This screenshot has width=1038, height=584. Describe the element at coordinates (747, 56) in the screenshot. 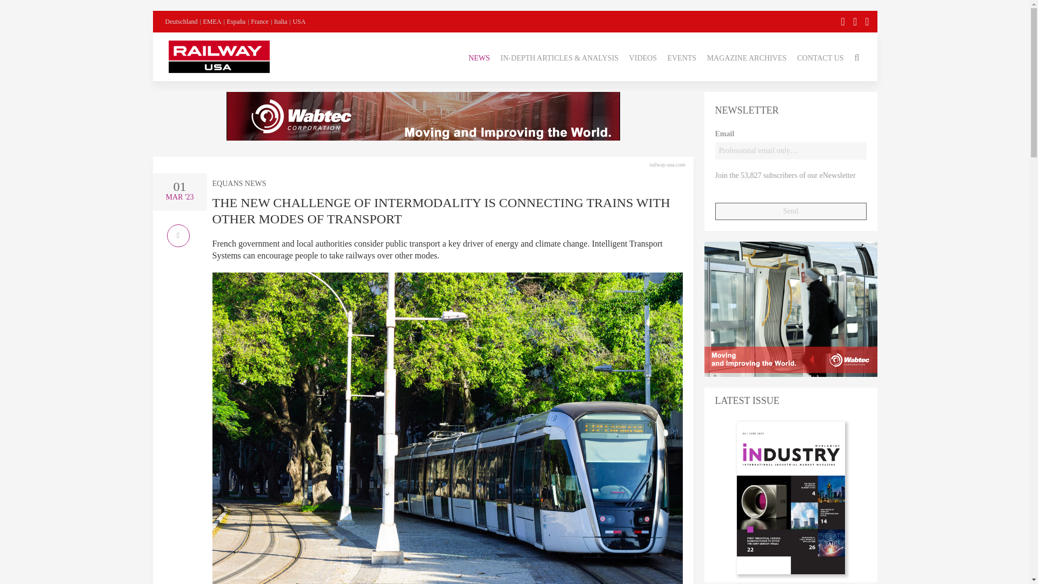

I see `MAGAZINE ARCHIVES` at that location.